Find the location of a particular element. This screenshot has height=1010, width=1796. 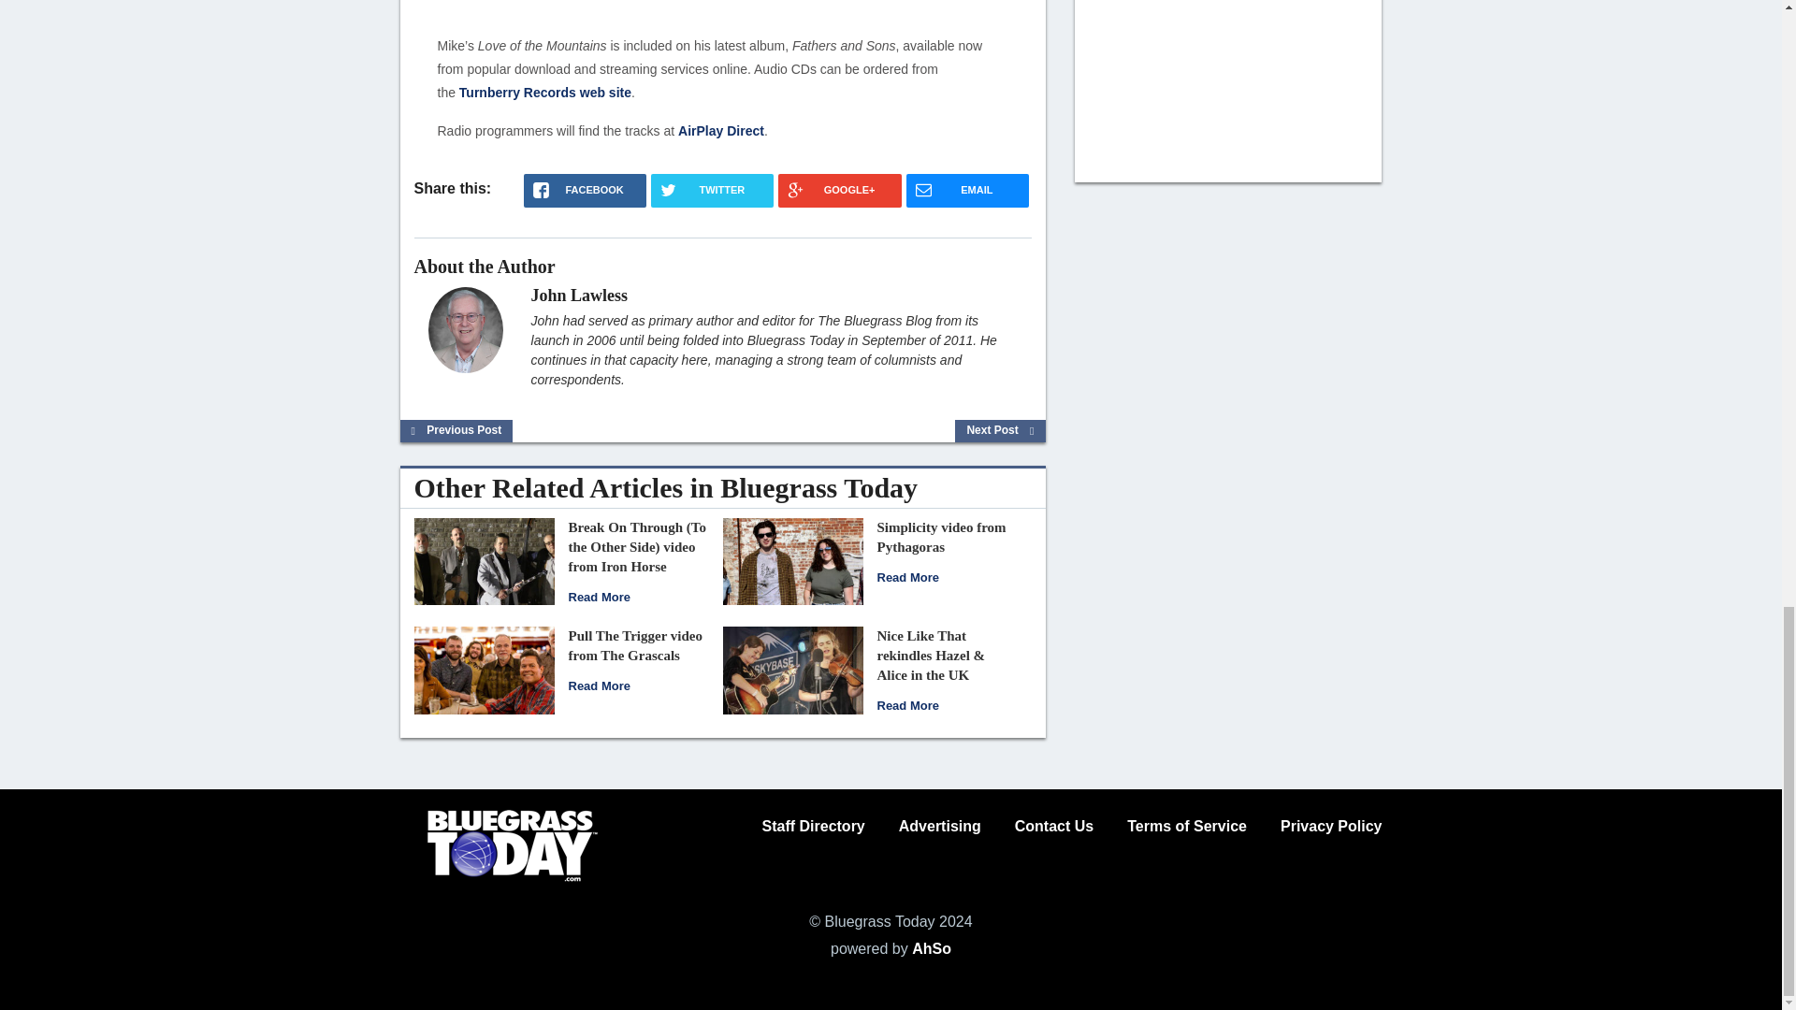

FACEBOOK is located at coordinates (586, 191).